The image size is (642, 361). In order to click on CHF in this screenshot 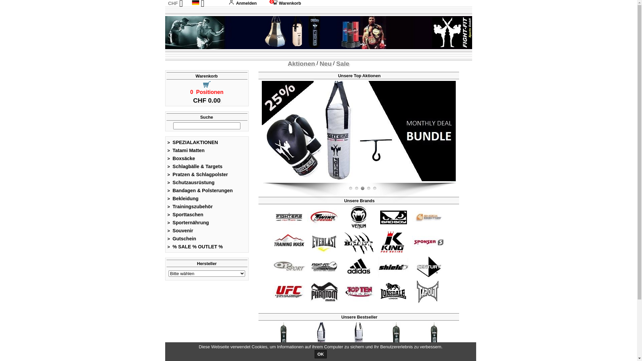, I will do `click(173, 3)`.